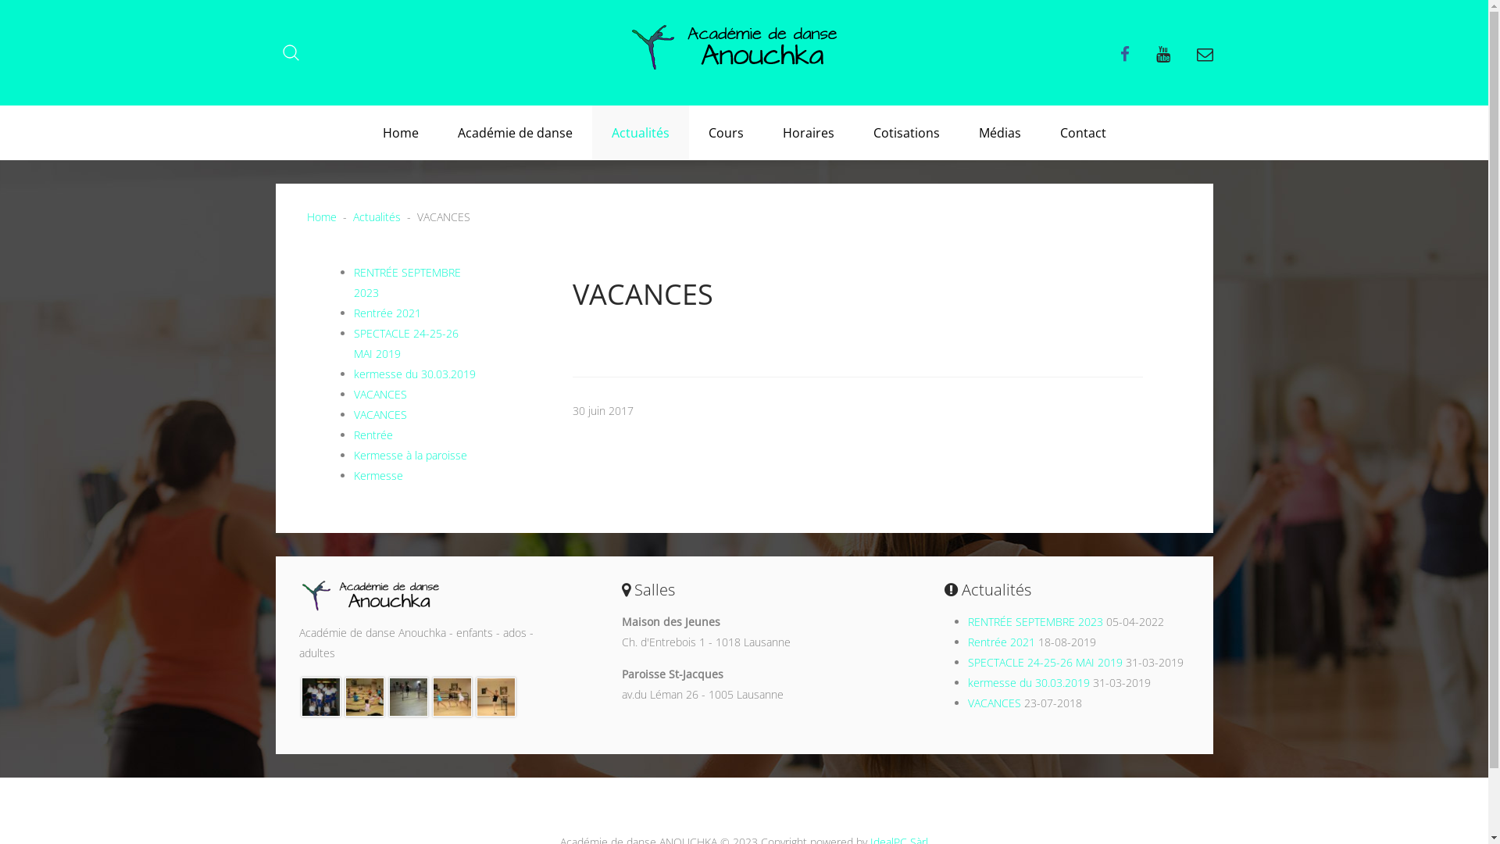  Describe the element at coordinates (378, 475) in the screenshot. I see `Kermesse` at that location.